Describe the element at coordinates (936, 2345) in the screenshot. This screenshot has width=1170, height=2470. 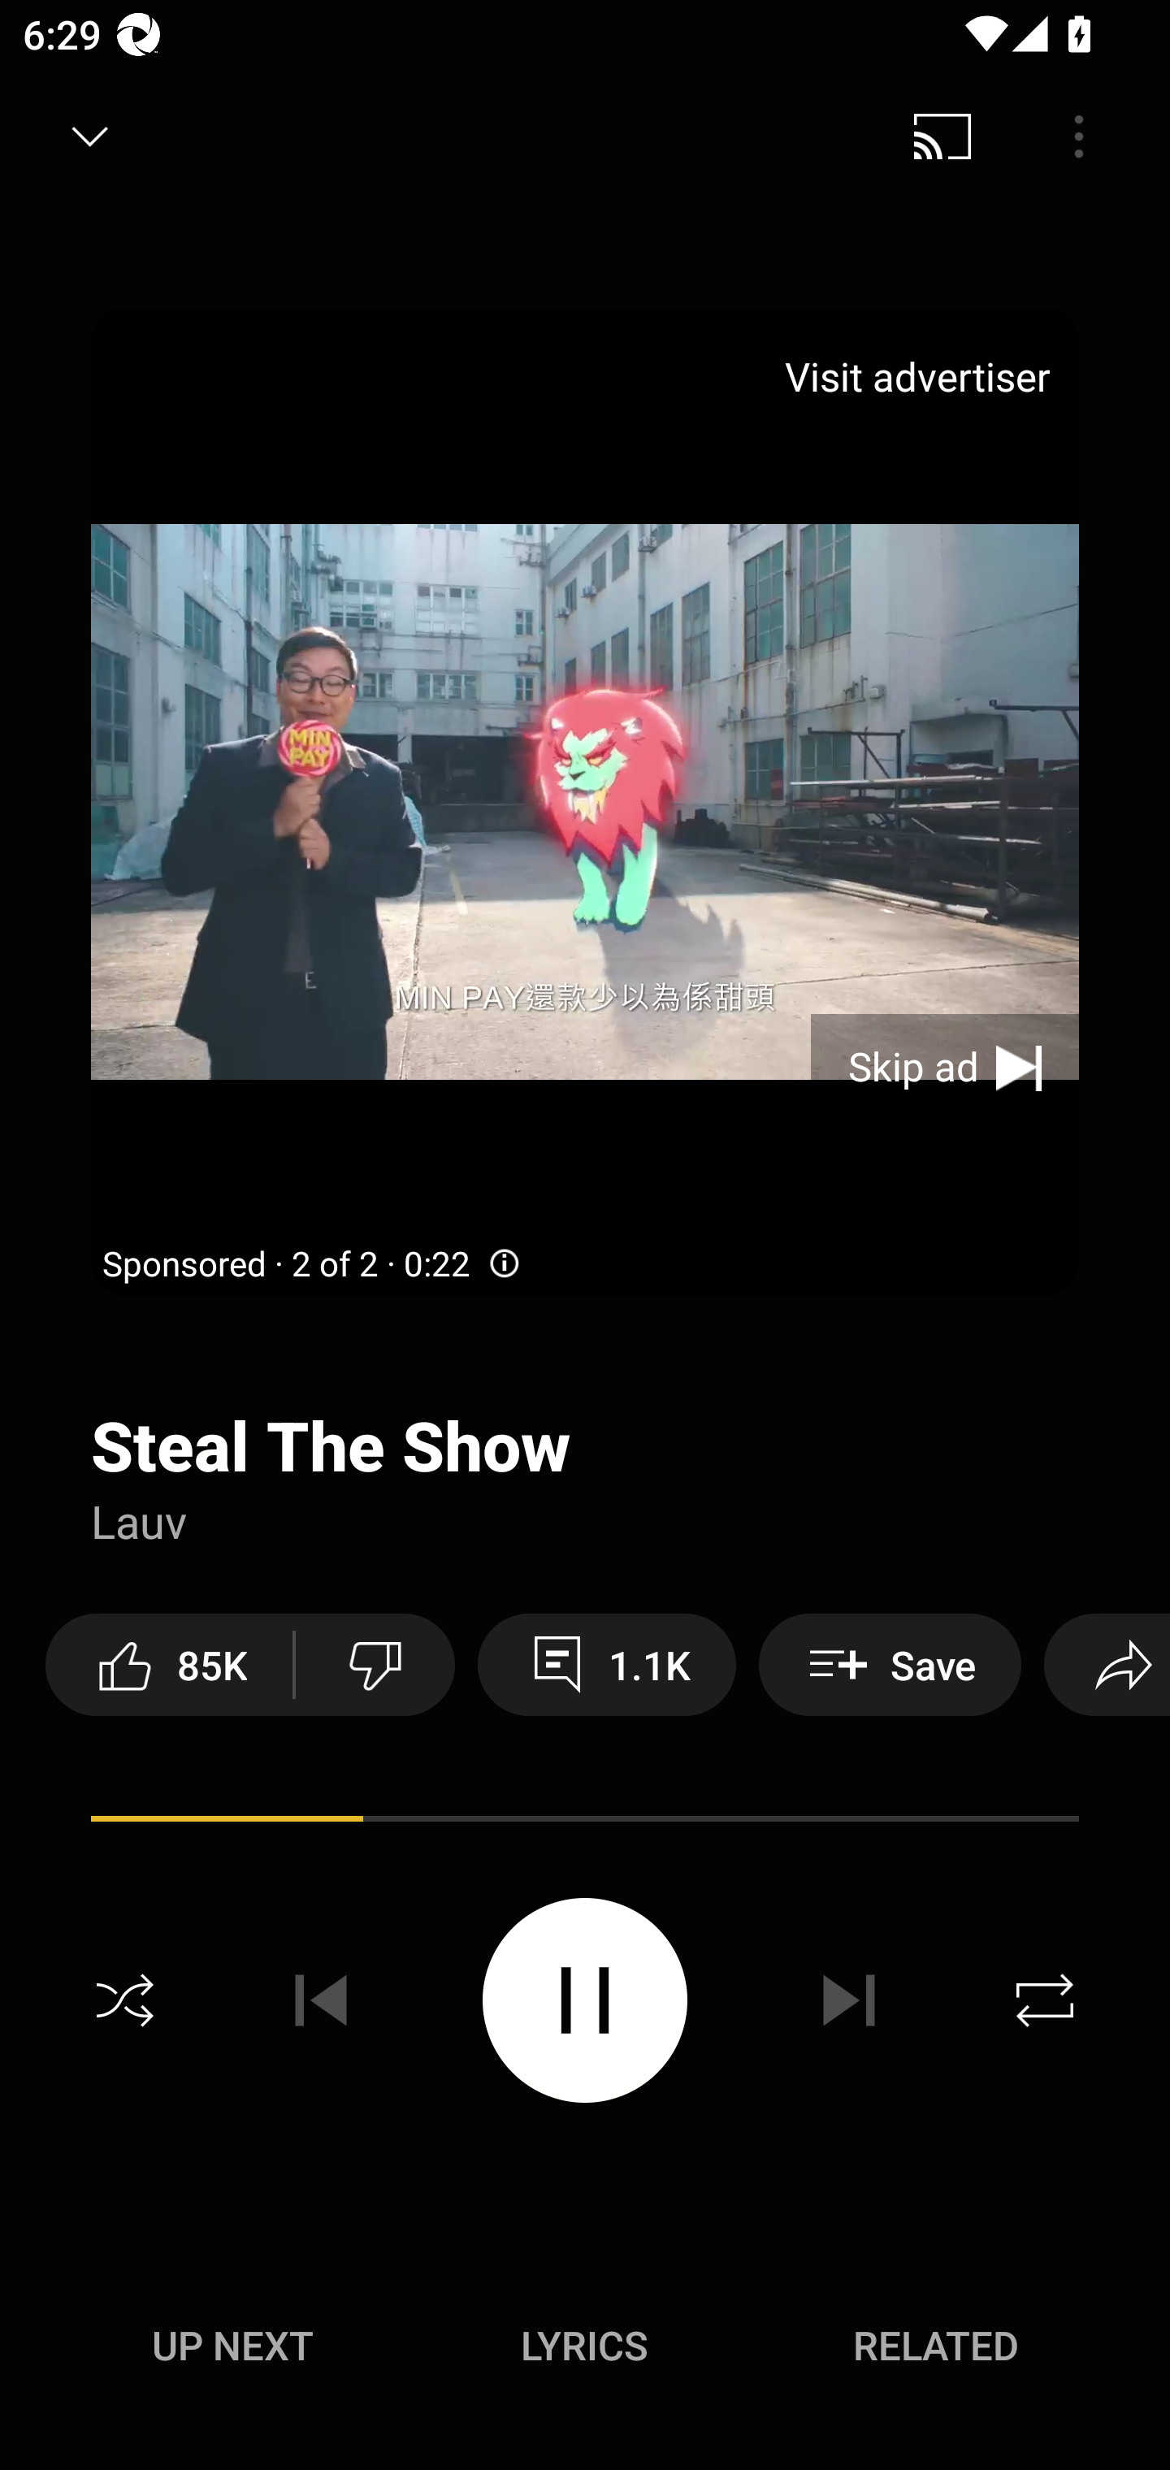
I see `Related RELATED` at that location.